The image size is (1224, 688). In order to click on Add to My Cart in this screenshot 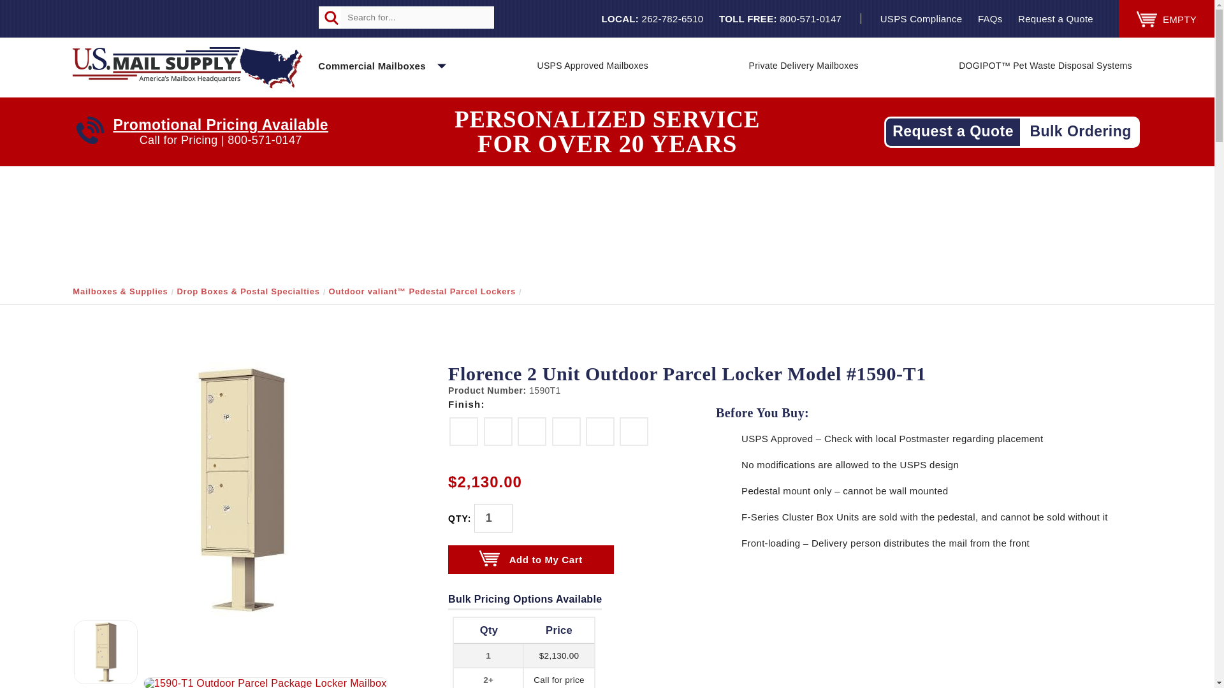, I will do `click(377, 59)`.